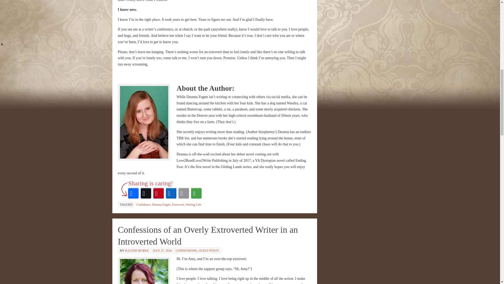  Describe the element at coordinates (158, 193) in the screenshot. I see `Pinterest` at that location.